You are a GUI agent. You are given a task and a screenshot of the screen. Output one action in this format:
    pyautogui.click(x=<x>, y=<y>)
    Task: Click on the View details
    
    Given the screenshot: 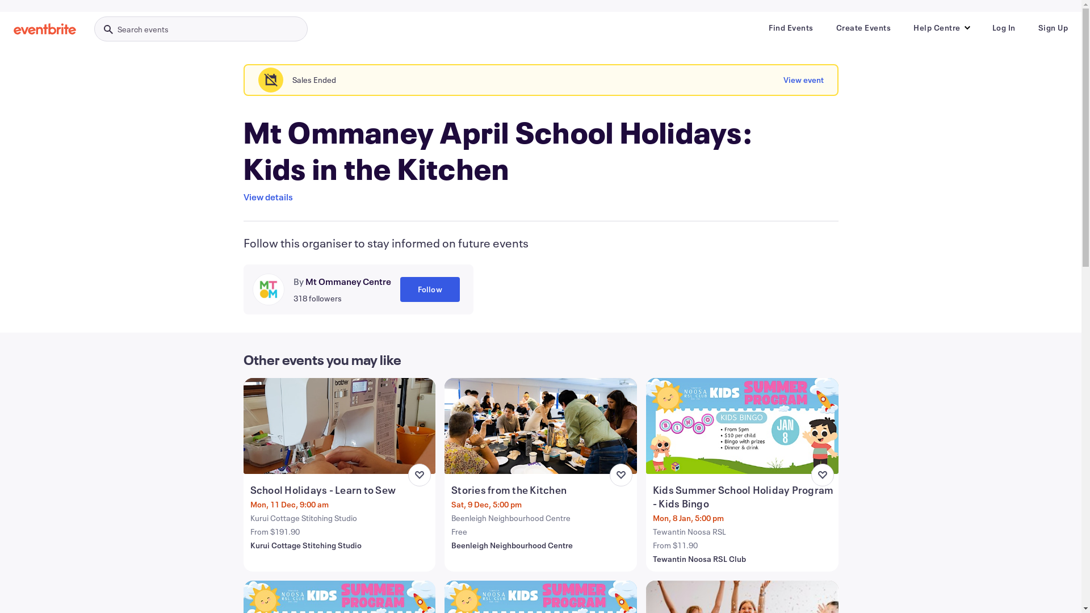 What is the action you would take?
    pyautogui.click(x=268, y=197)
    